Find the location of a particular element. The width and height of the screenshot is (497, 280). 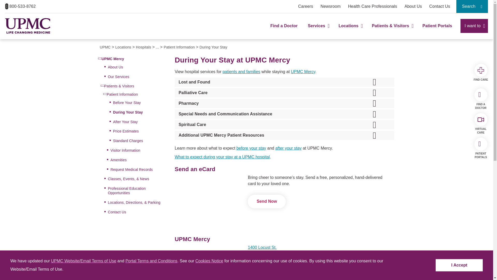

Careers is located at coordinates (305, 6).